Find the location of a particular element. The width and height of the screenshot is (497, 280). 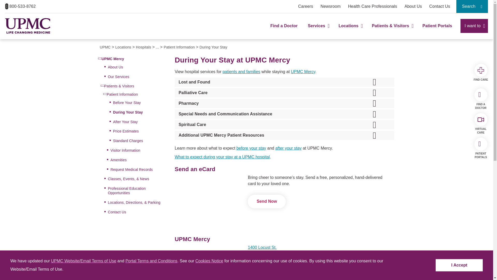

Careers is located at coordinates (305, 6).